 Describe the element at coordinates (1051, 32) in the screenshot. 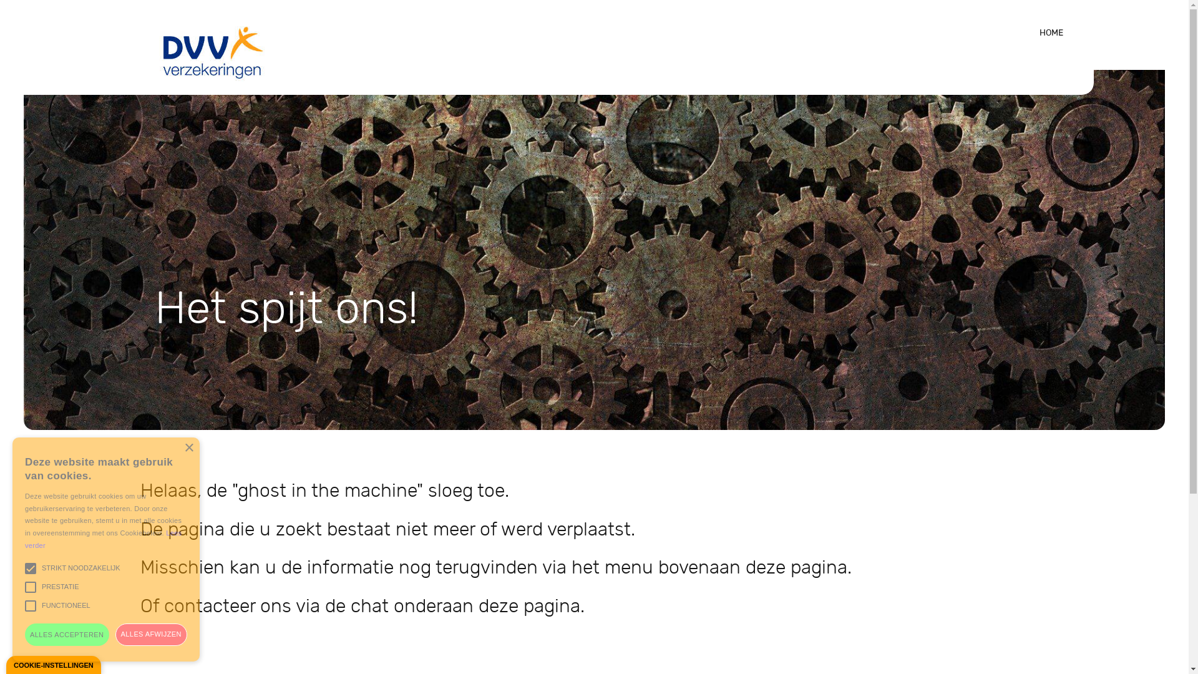

I see `HOME` at that location.